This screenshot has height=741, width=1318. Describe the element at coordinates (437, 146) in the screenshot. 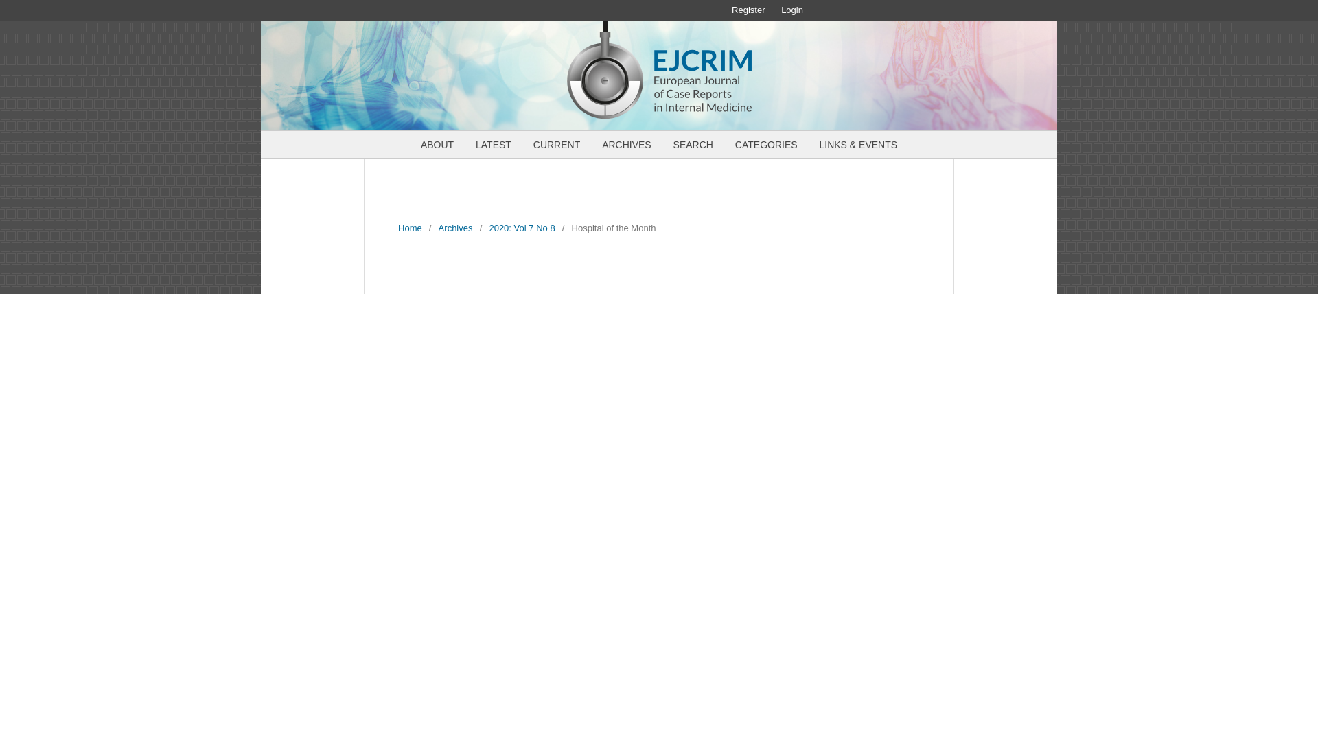

I see `ABOUT` at that location.